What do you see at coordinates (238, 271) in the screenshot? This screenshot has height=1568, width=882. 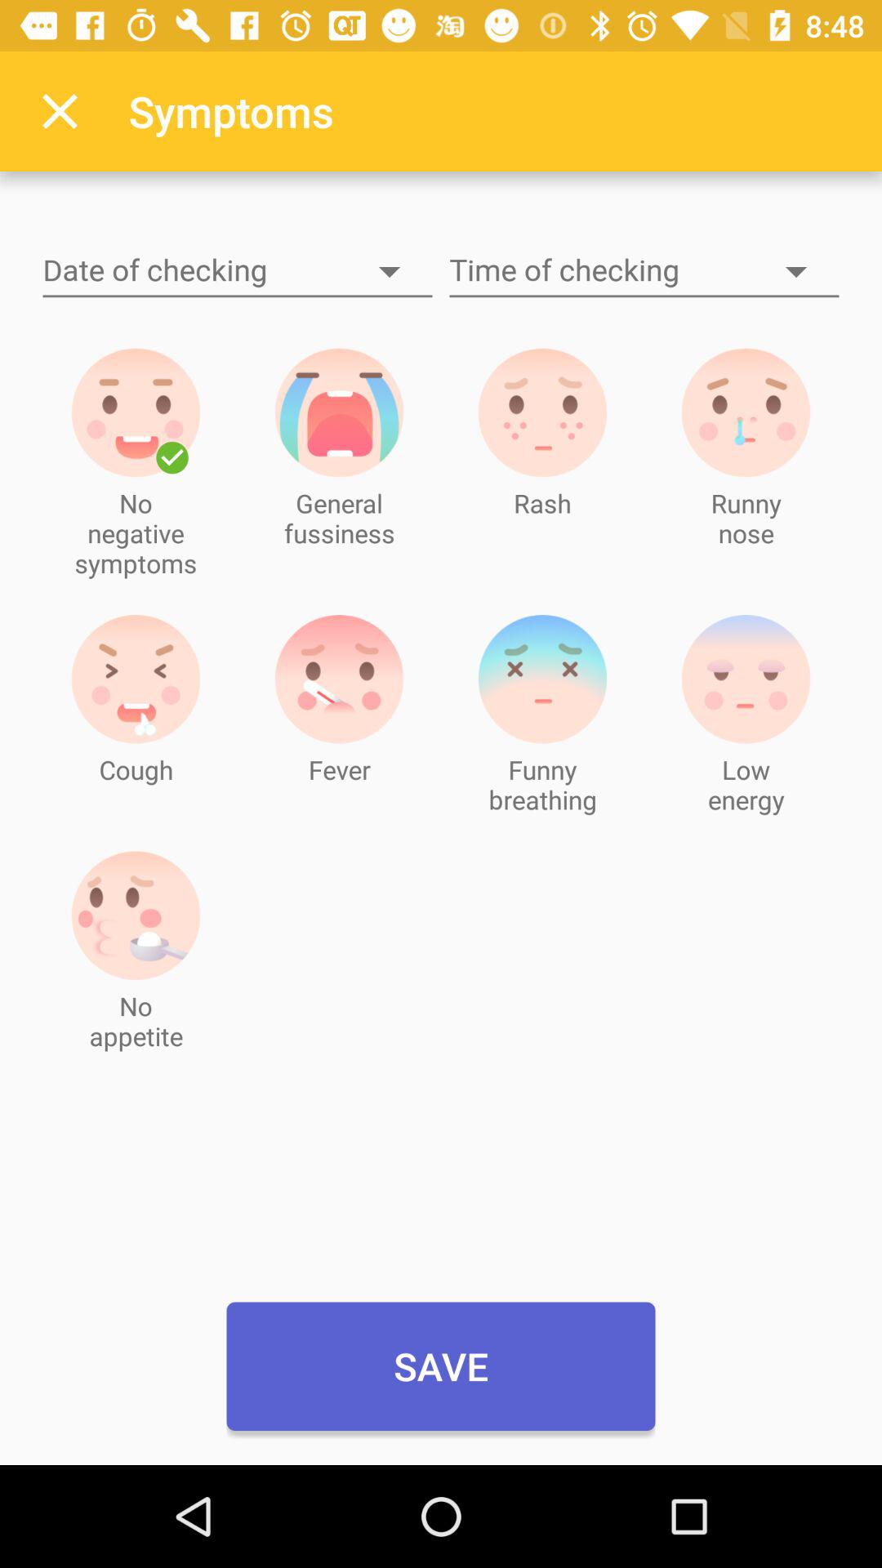 I see `enter date of checking` at bounding box center [238, 271].